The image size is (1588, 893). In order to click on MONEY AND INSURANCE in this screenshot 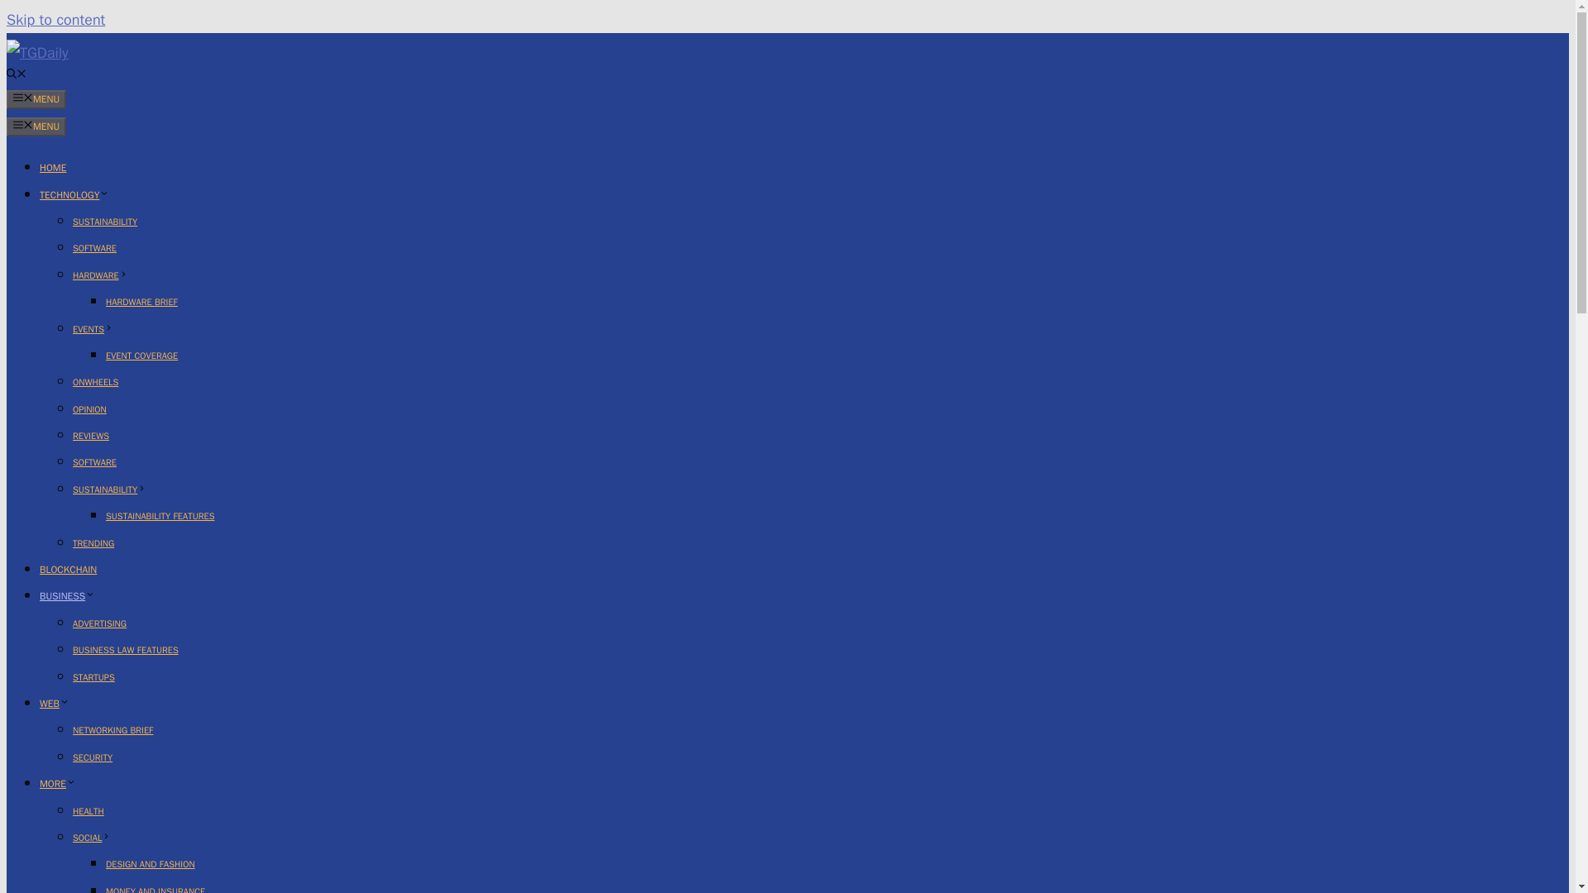, I will do `click(155, 890)`.